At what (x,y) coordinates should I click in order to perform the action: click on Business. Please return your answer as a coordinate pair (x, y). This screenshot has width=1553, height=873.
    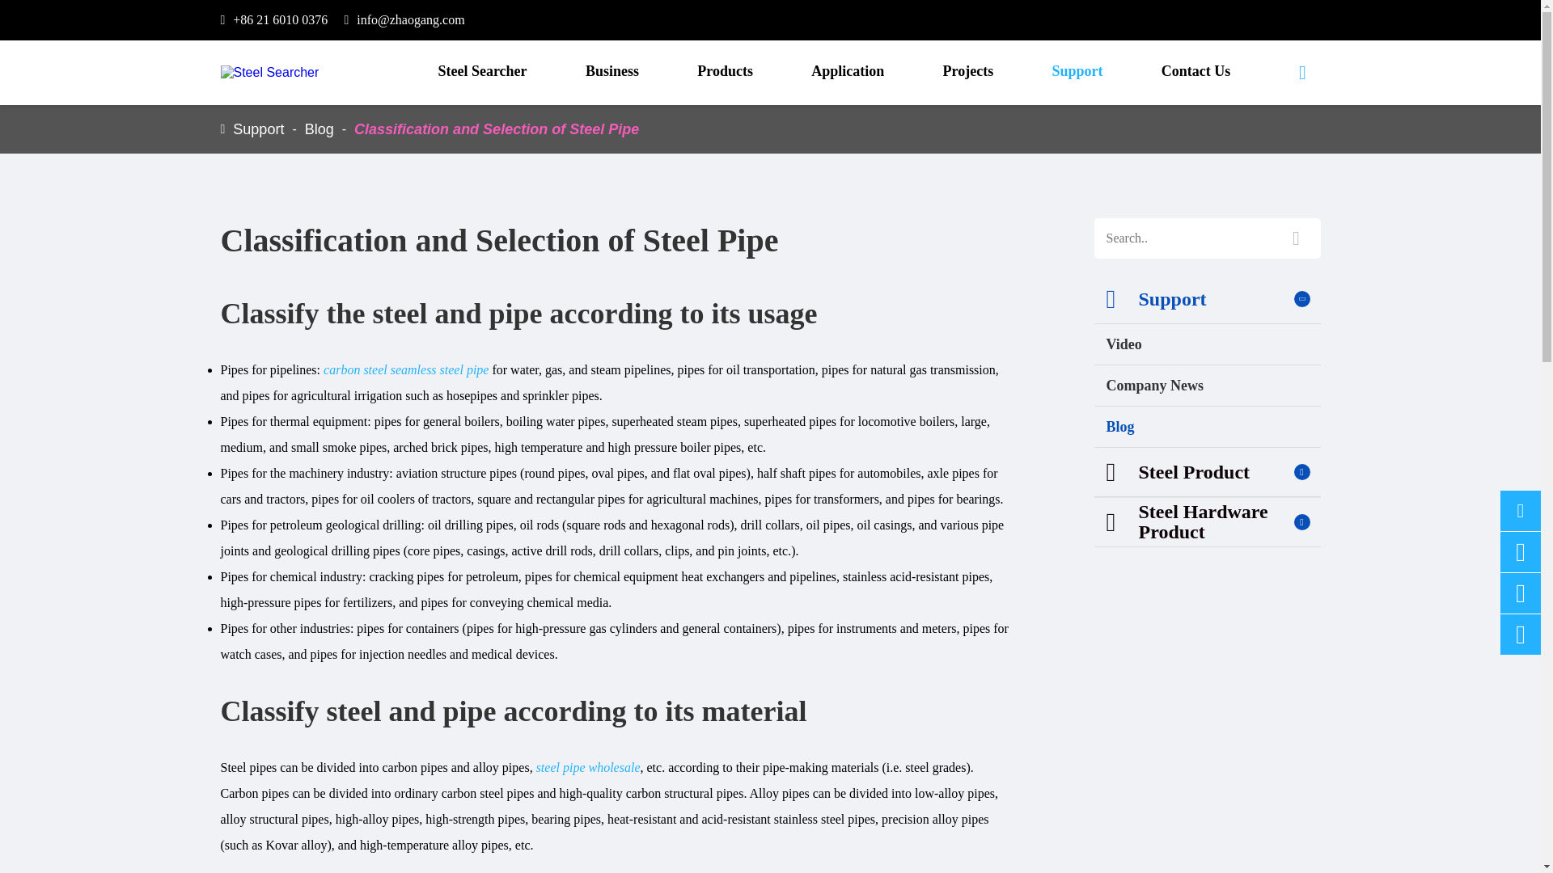
    Looking at the image, I should click on (612, 72).